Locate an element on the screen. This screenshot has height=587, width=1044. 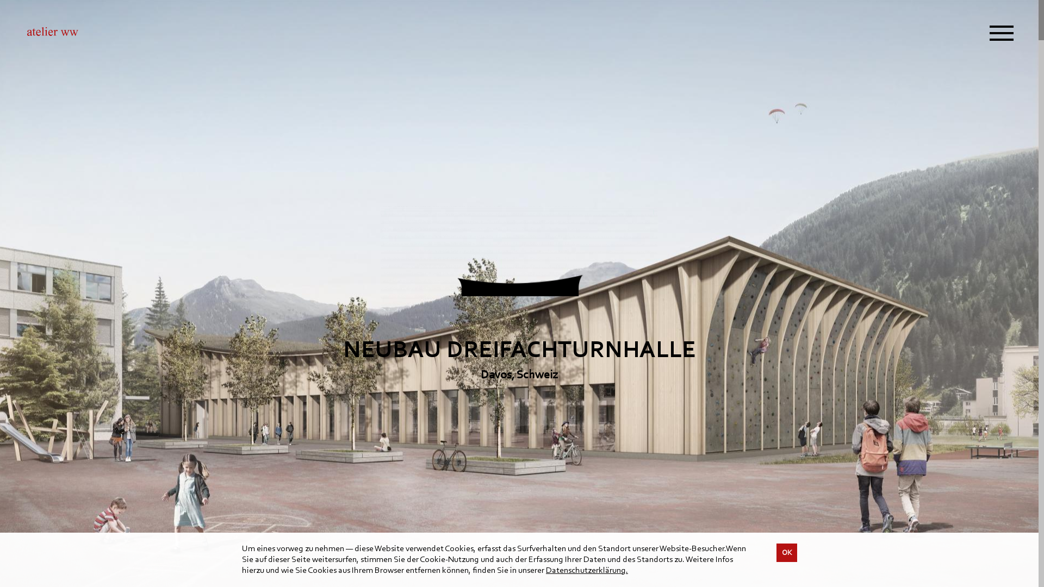
Skip to main content is located at coordinates (0, 0).